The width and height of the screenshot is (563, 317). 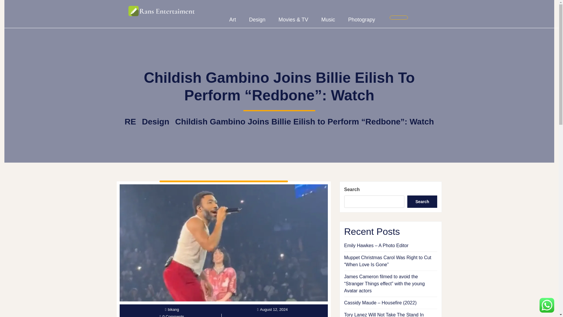 What do you see at coordinates (233, 20) in the screenshot?
I see `Art` at bounding box center [233, 20].